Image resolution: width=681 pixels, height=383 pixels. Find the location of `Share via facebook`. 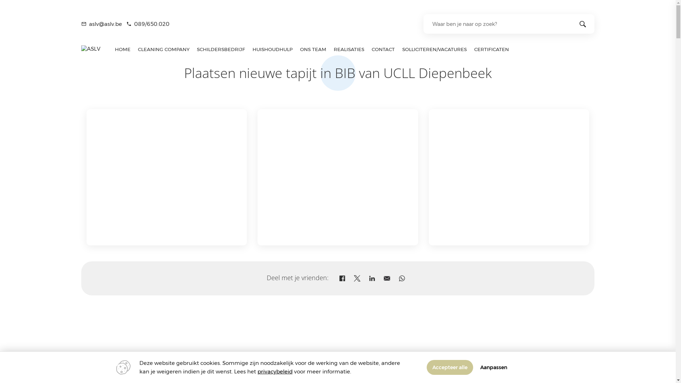

Share via facebook is located at coordinates (342, 278).